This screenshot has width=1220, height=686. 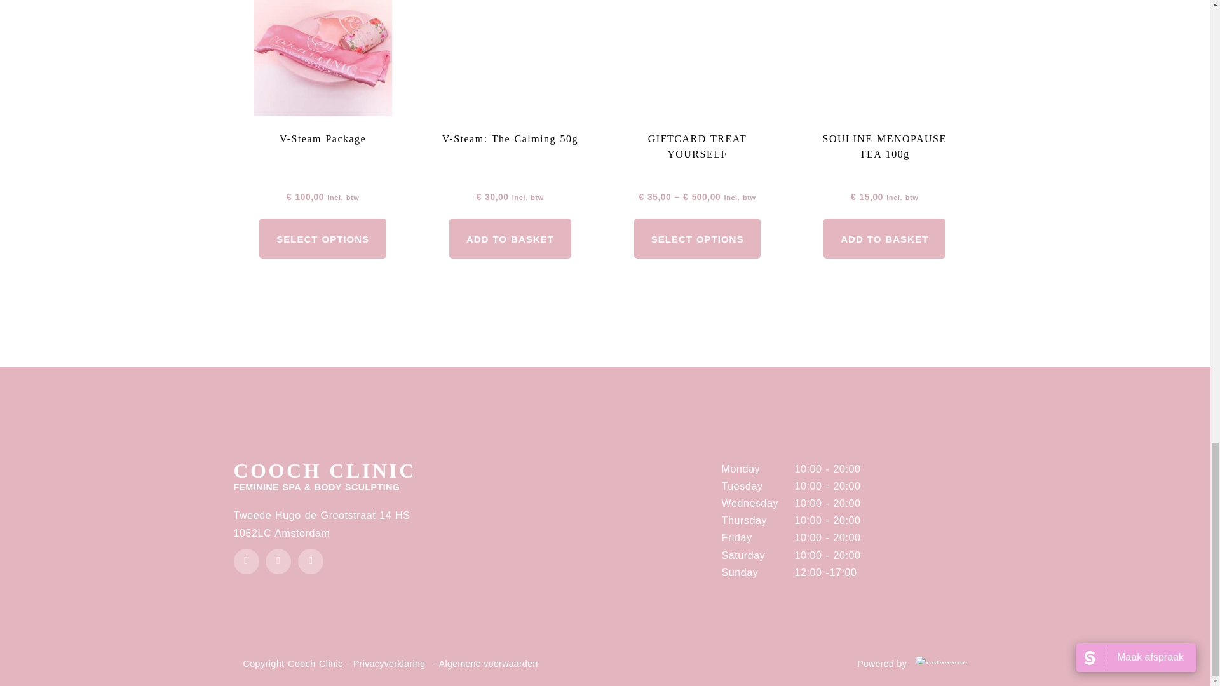 What do you see at coordinates (698, 239) in the screenshot?
I see `SELECT OPTIONS` at bounding box center [698, 239].